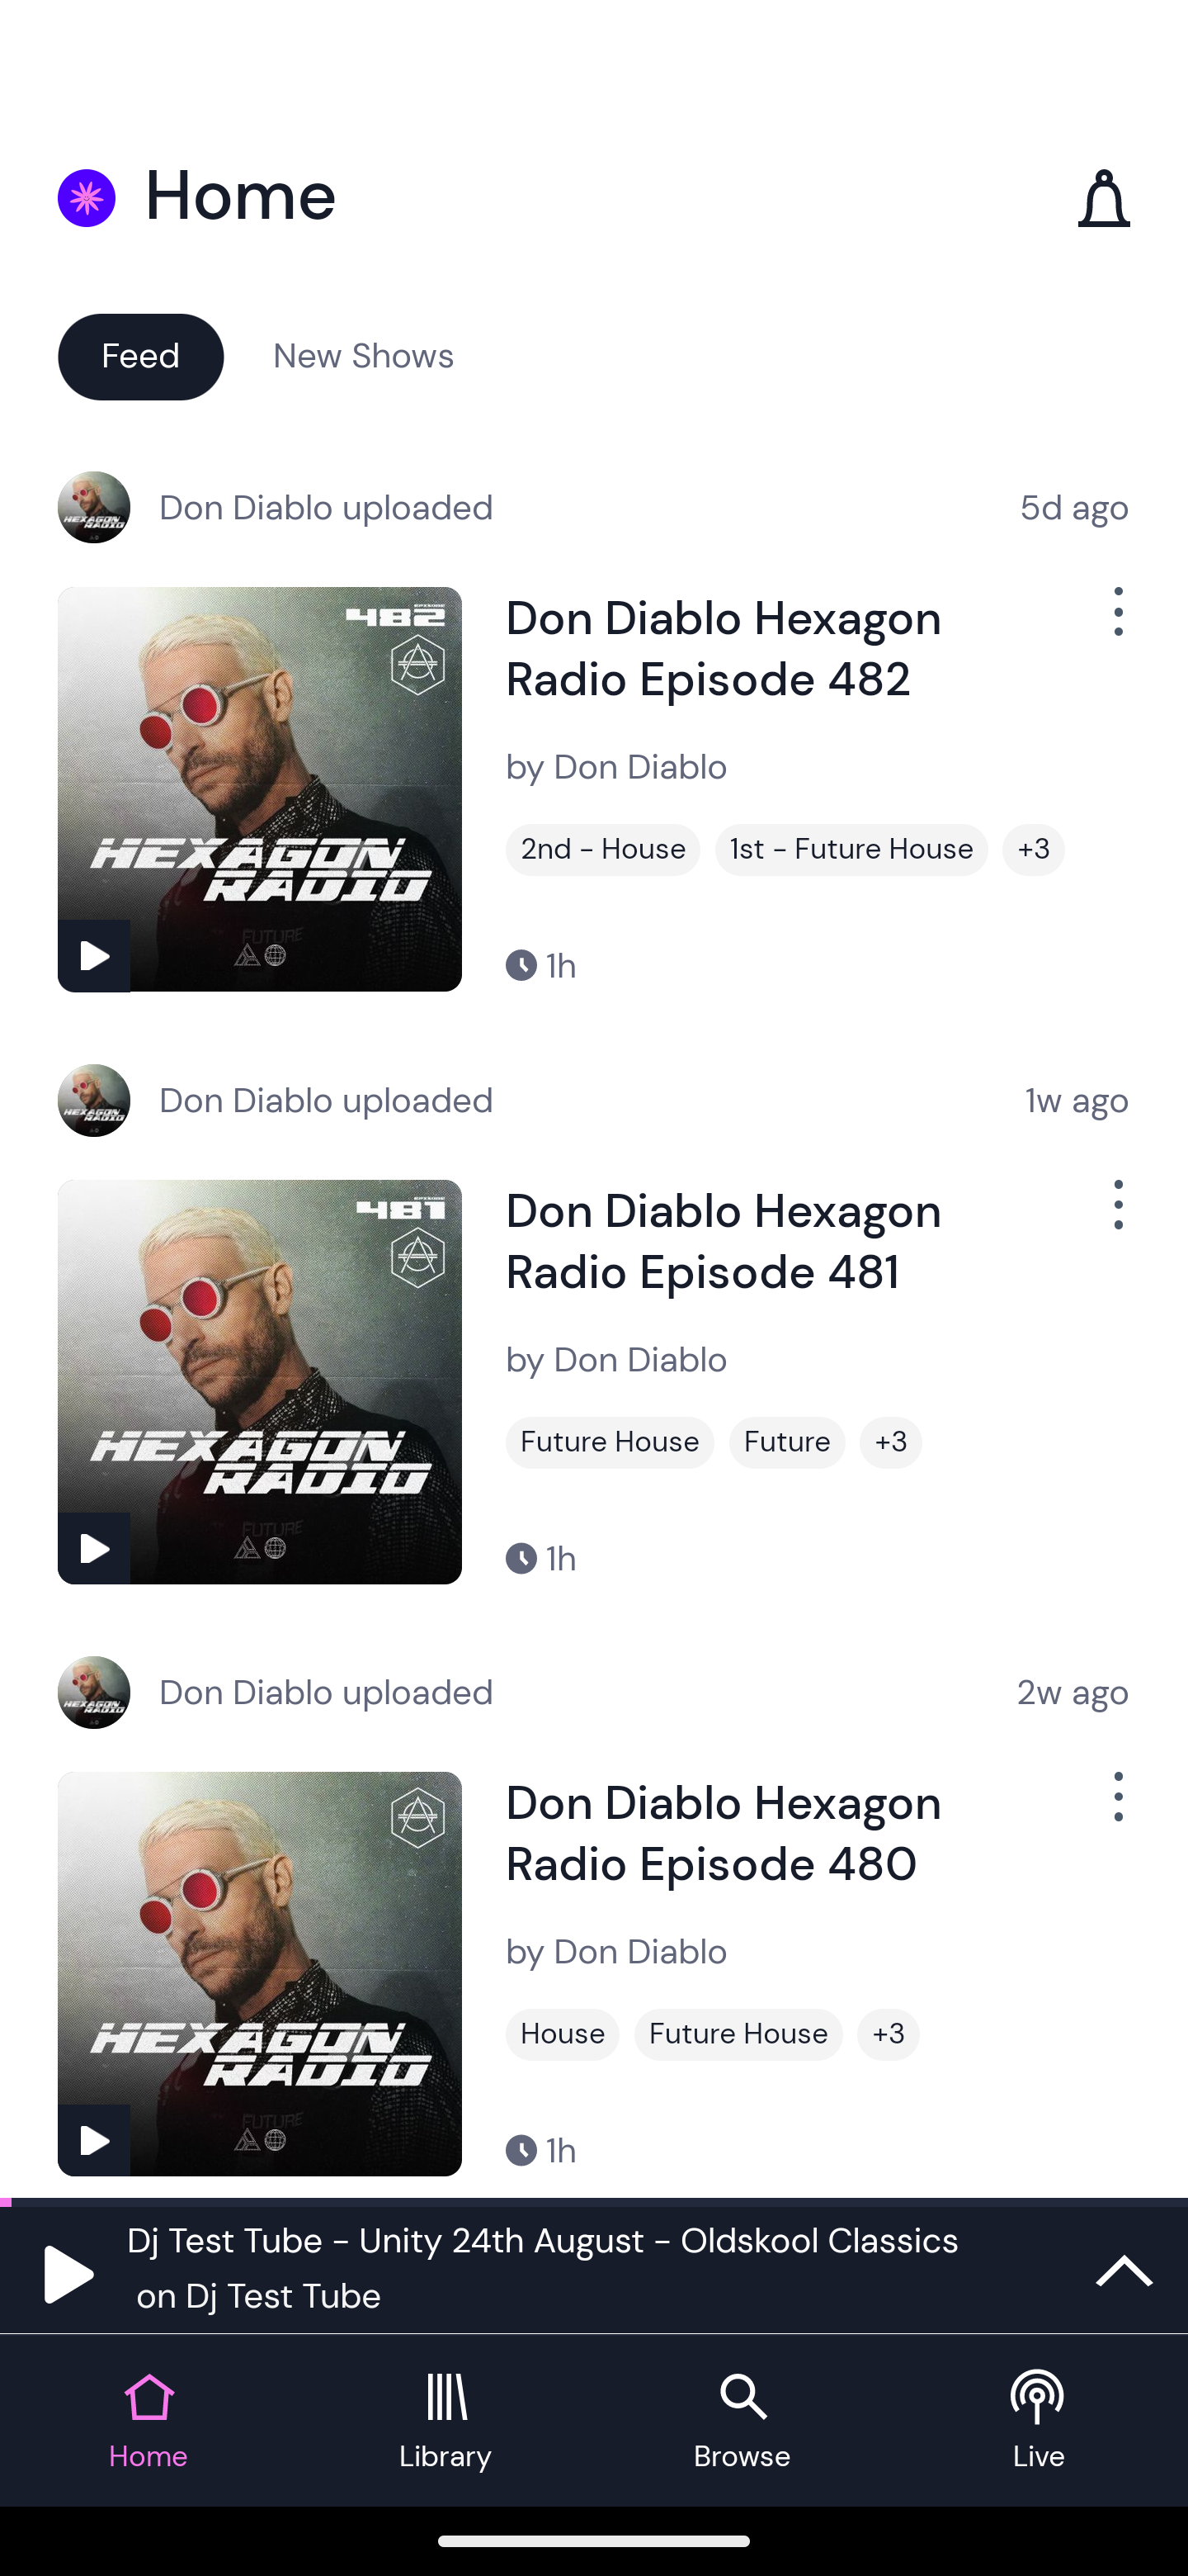  Describe the element at coordinates (1115, 1810) in the screenshot. I see `Show Options Menu Button` at that location.